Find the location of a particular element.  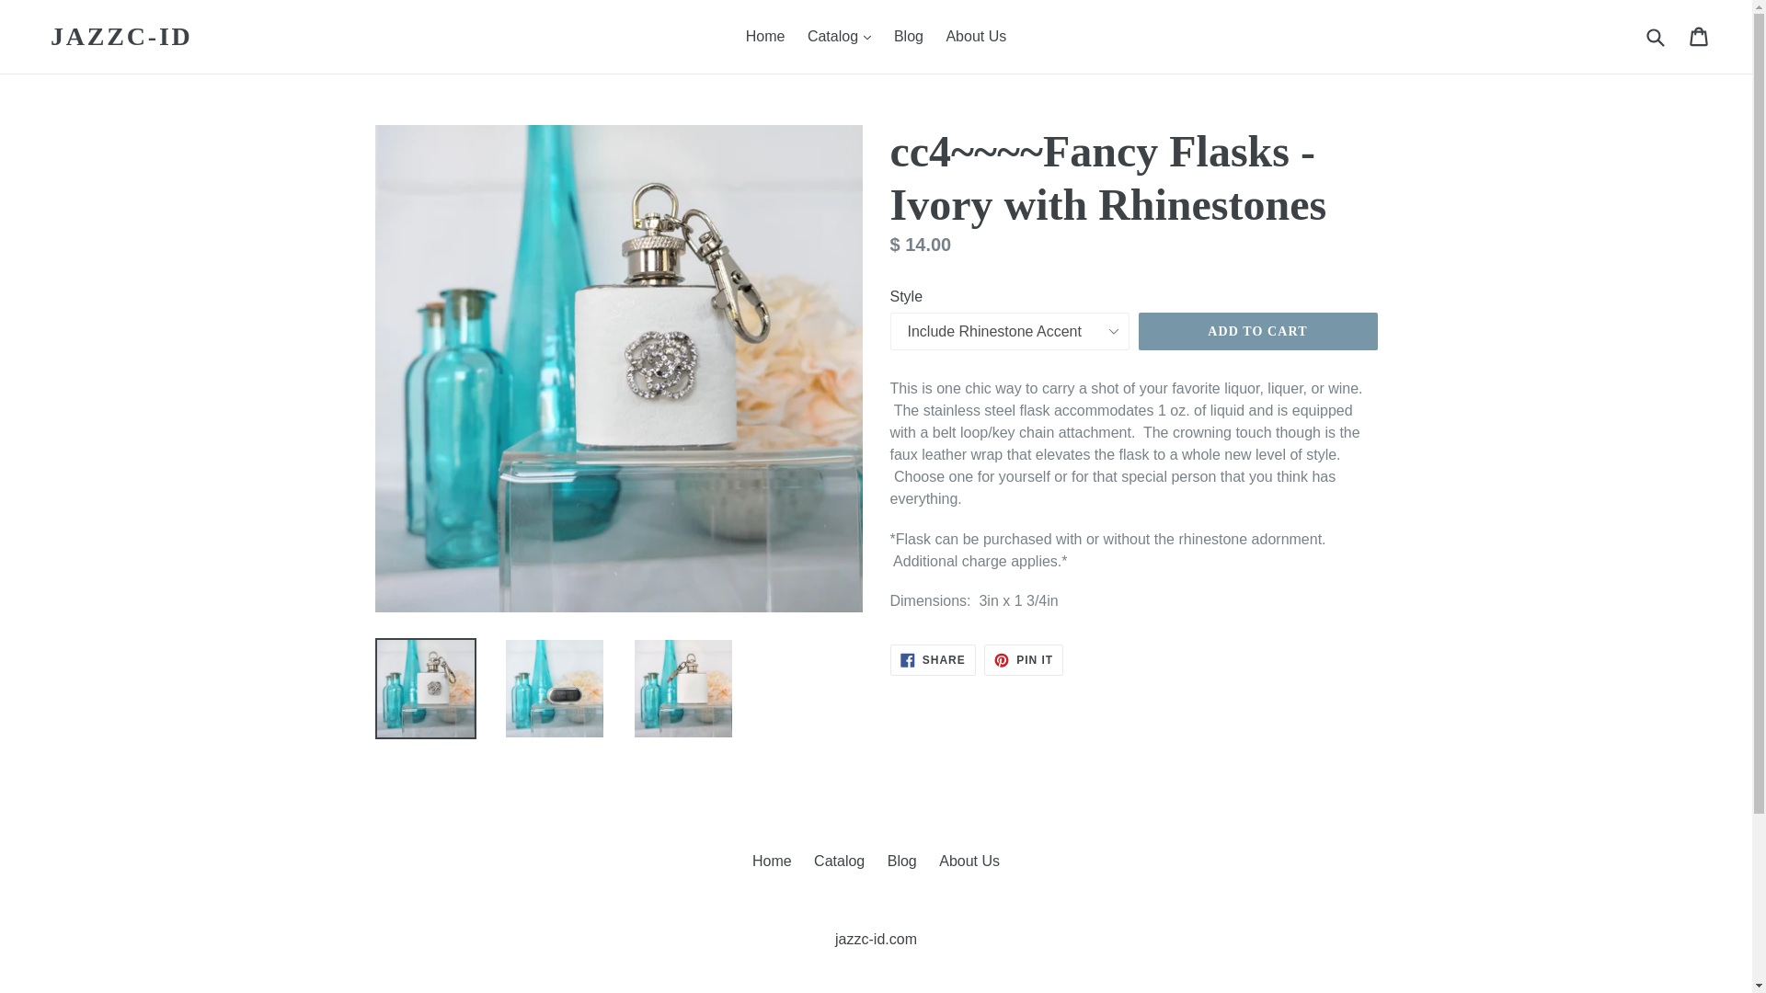

Catalog is located at coordinates (765, 37).